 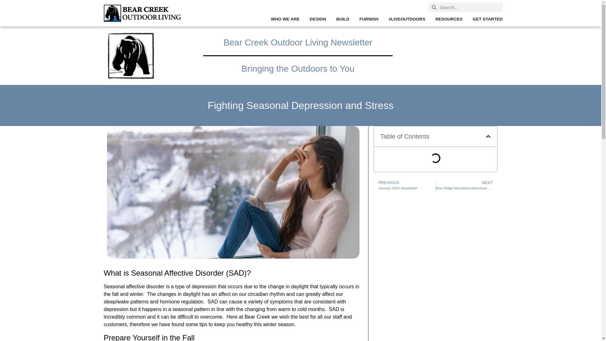 I want to click on DESIGN, so click(x=318, y=19).